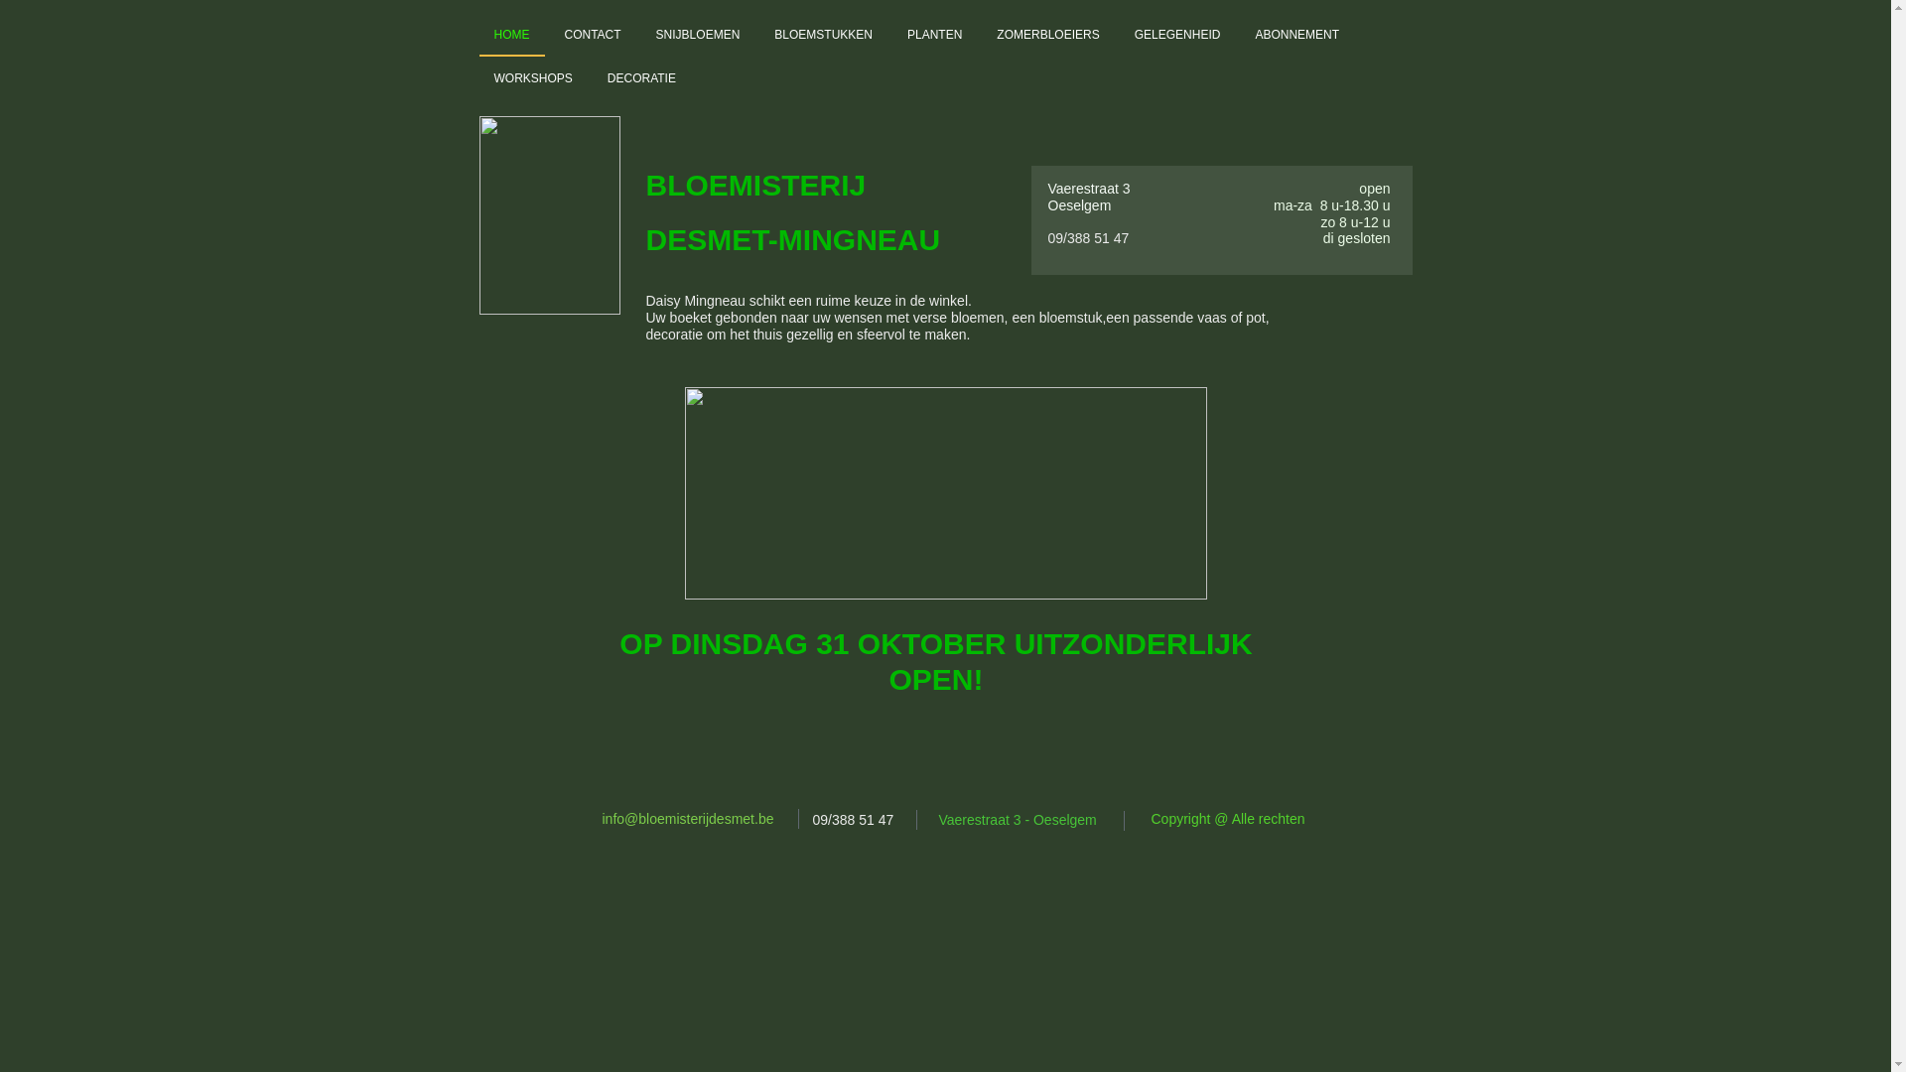  What do you see at coordinates (594, 35) in the screenshot?
I see `CONTACT` at bounding box center [594, 35].